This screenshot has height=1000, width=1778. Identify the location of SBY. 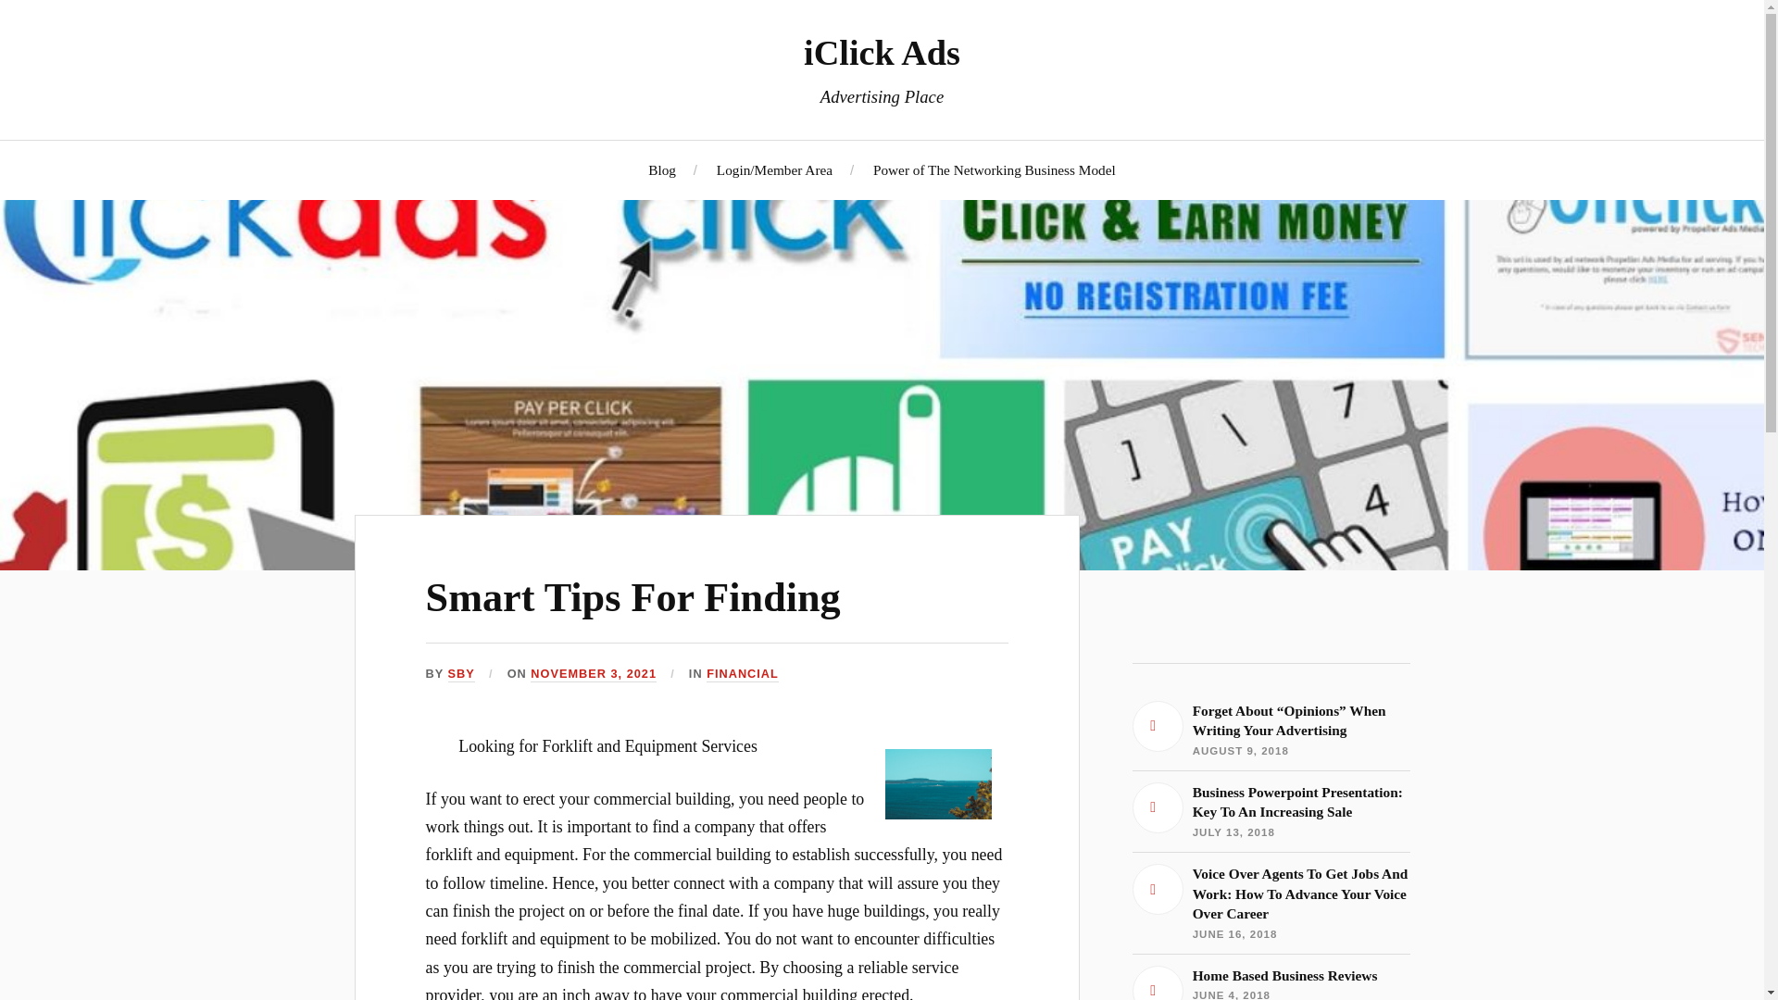
(461, 674).